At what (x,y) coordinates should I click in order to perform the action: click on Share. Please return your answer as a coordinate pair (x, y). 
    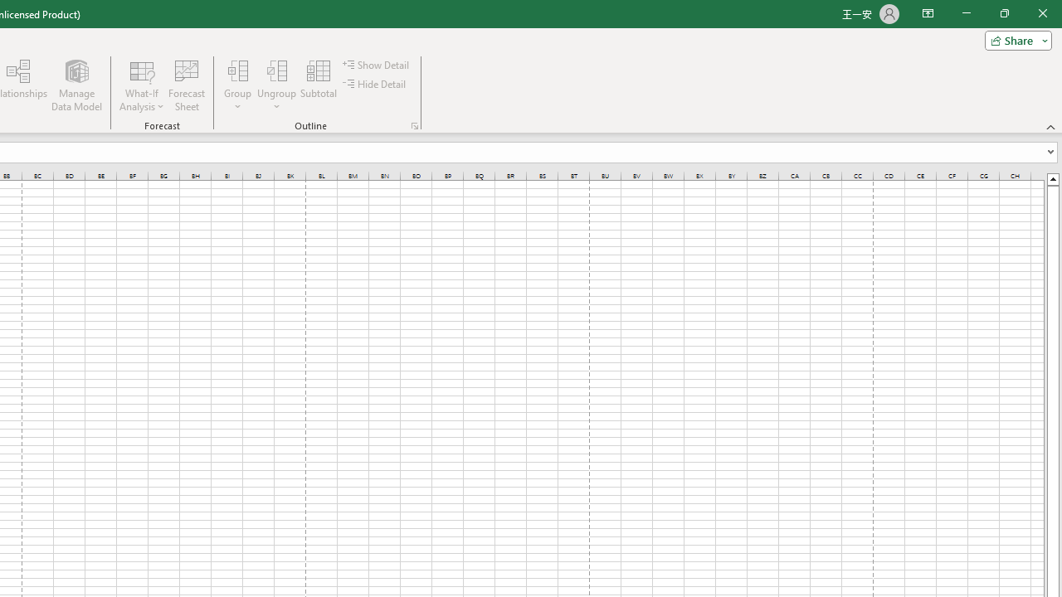
    Looking at the image, I should click on (1015, 40).